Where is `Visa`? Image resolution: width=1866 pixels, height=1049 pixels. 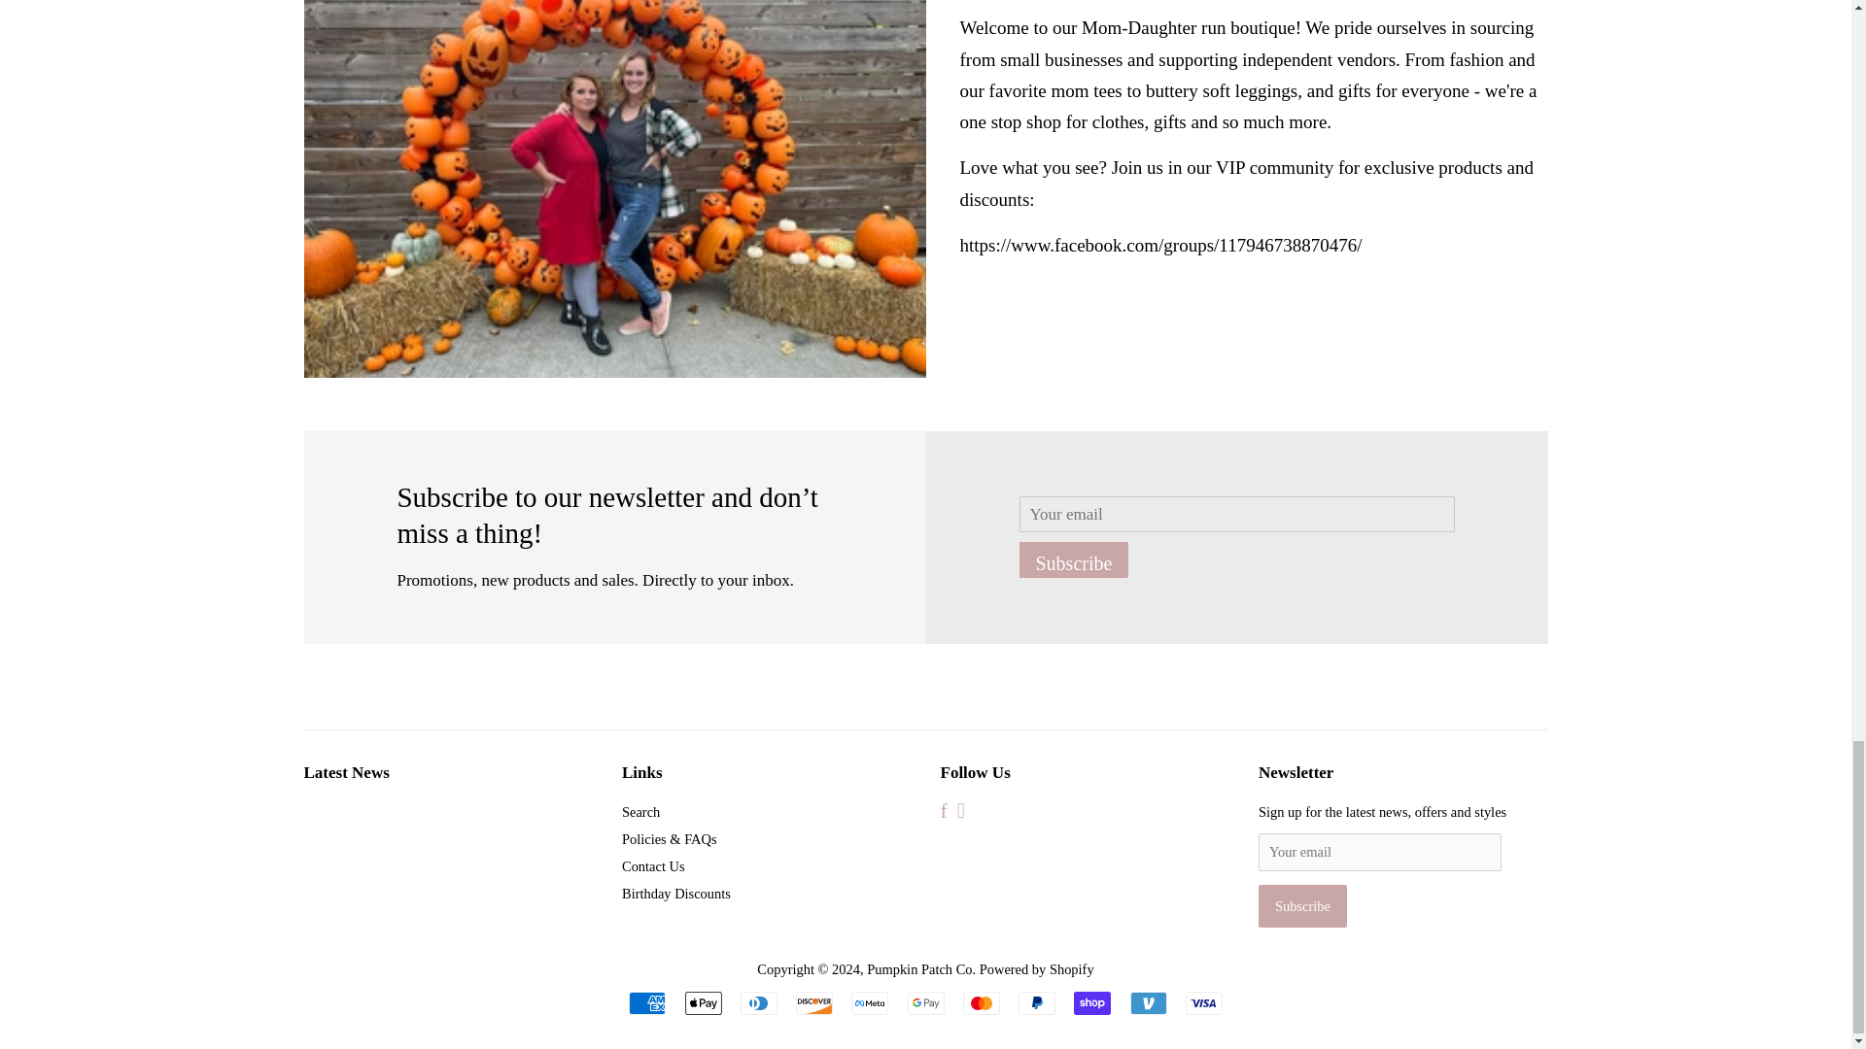 Visa is located at coordinates (1203, 1002).